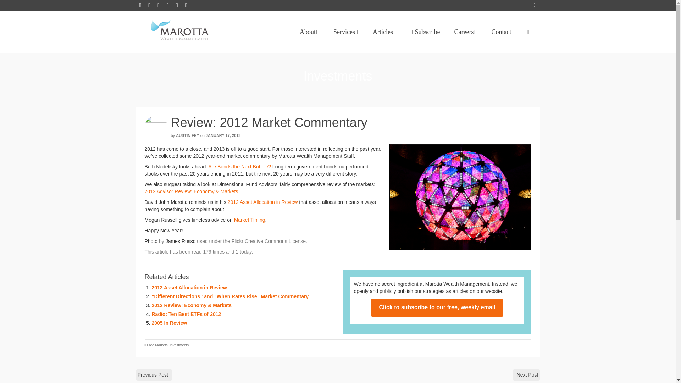 Image resolution: width=681 pixels, height=383 pixels. What do you see at coordinates (170, 323) in the screenshot?
I see `2005 In Review` at bounding box center [170, 323].